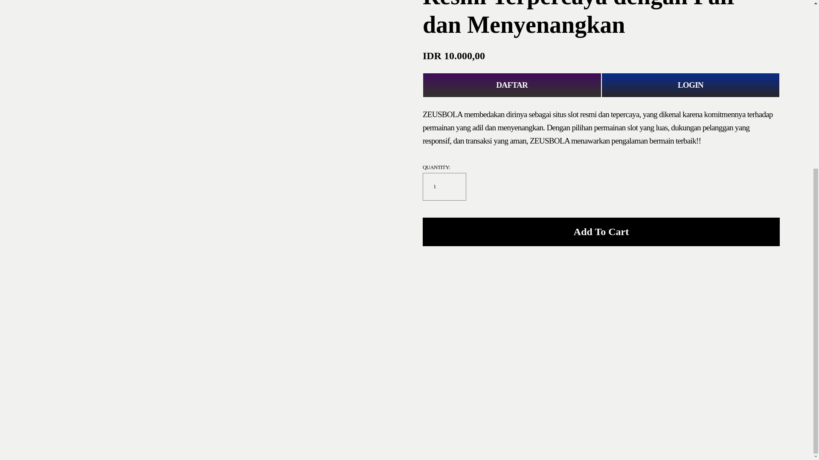  Describe the element at coordinates (691, 85) in the screenshot. I see `LOGIN` at that location.